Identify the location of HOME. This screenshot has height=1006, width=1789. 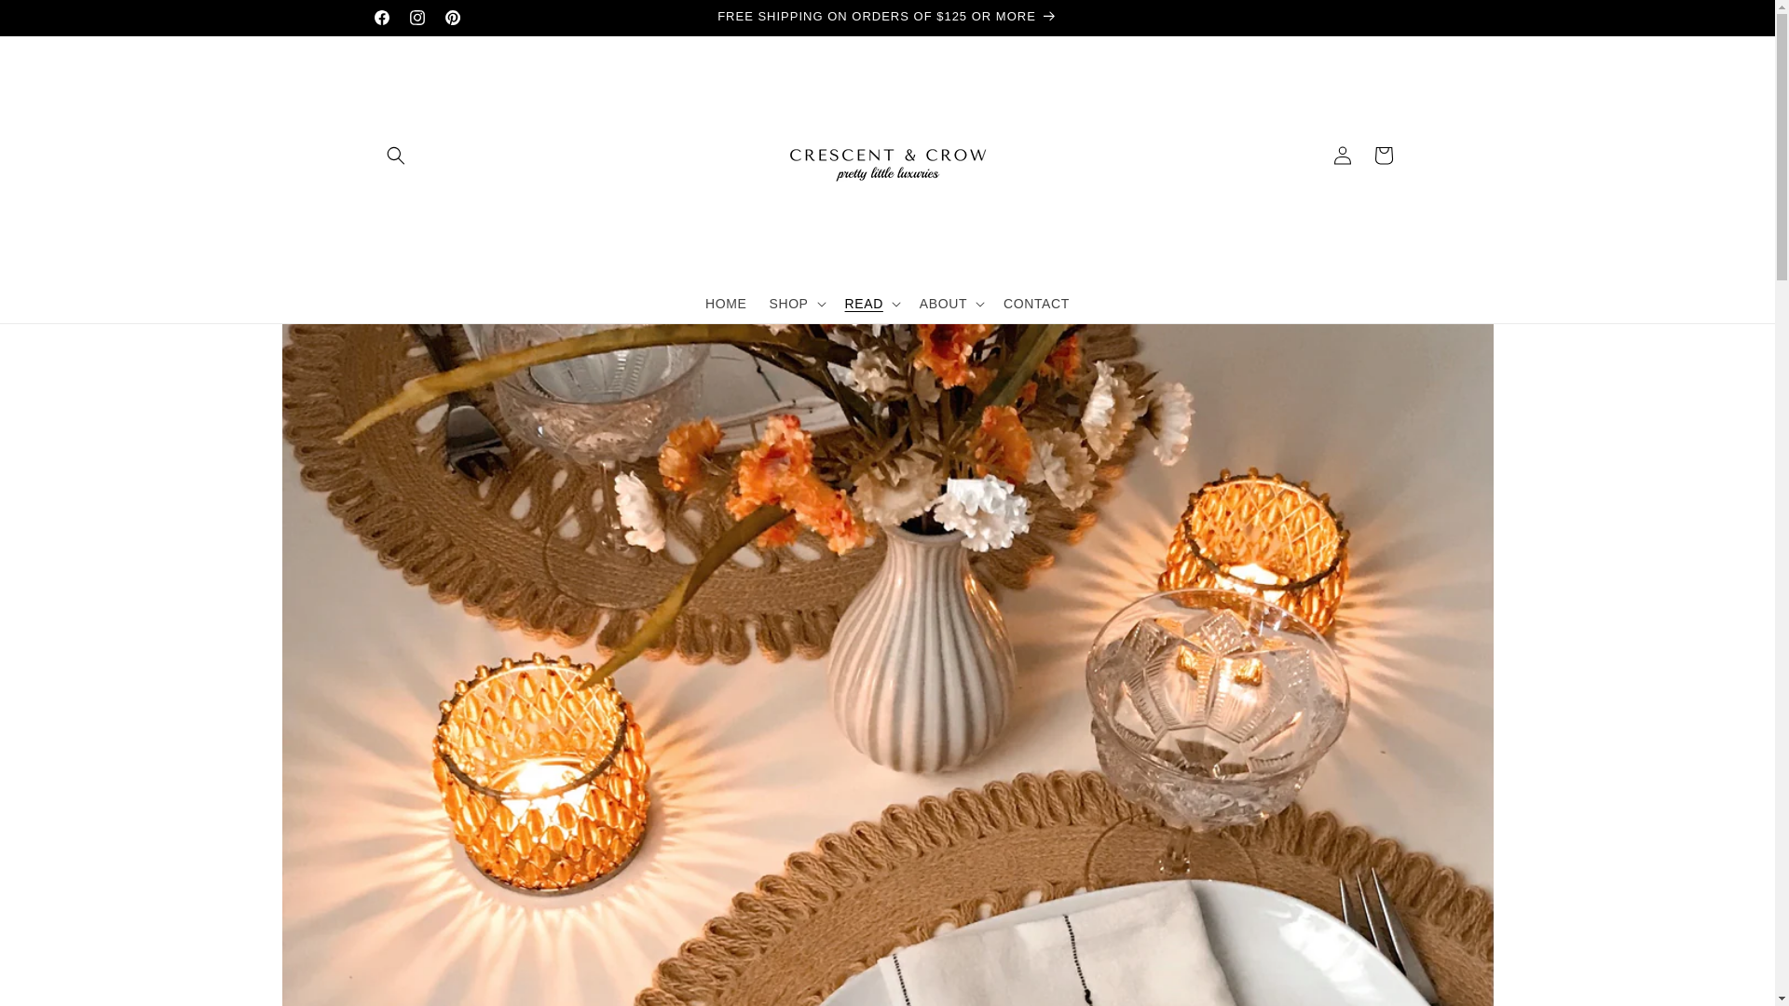
(725, 302).